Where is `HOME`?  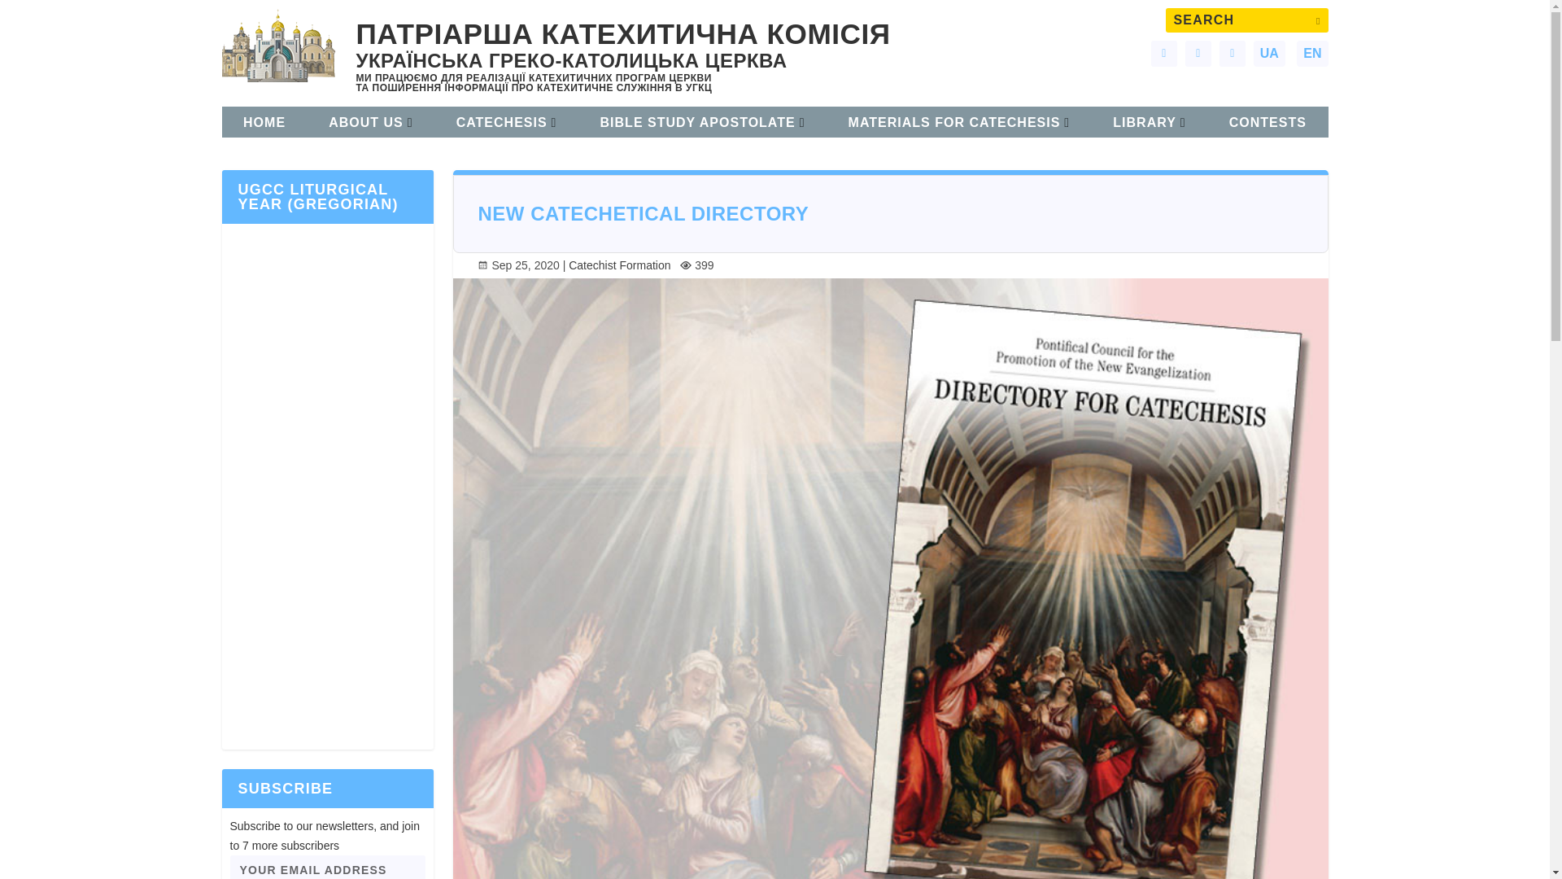 HOME is located at coordinates (264, 123).